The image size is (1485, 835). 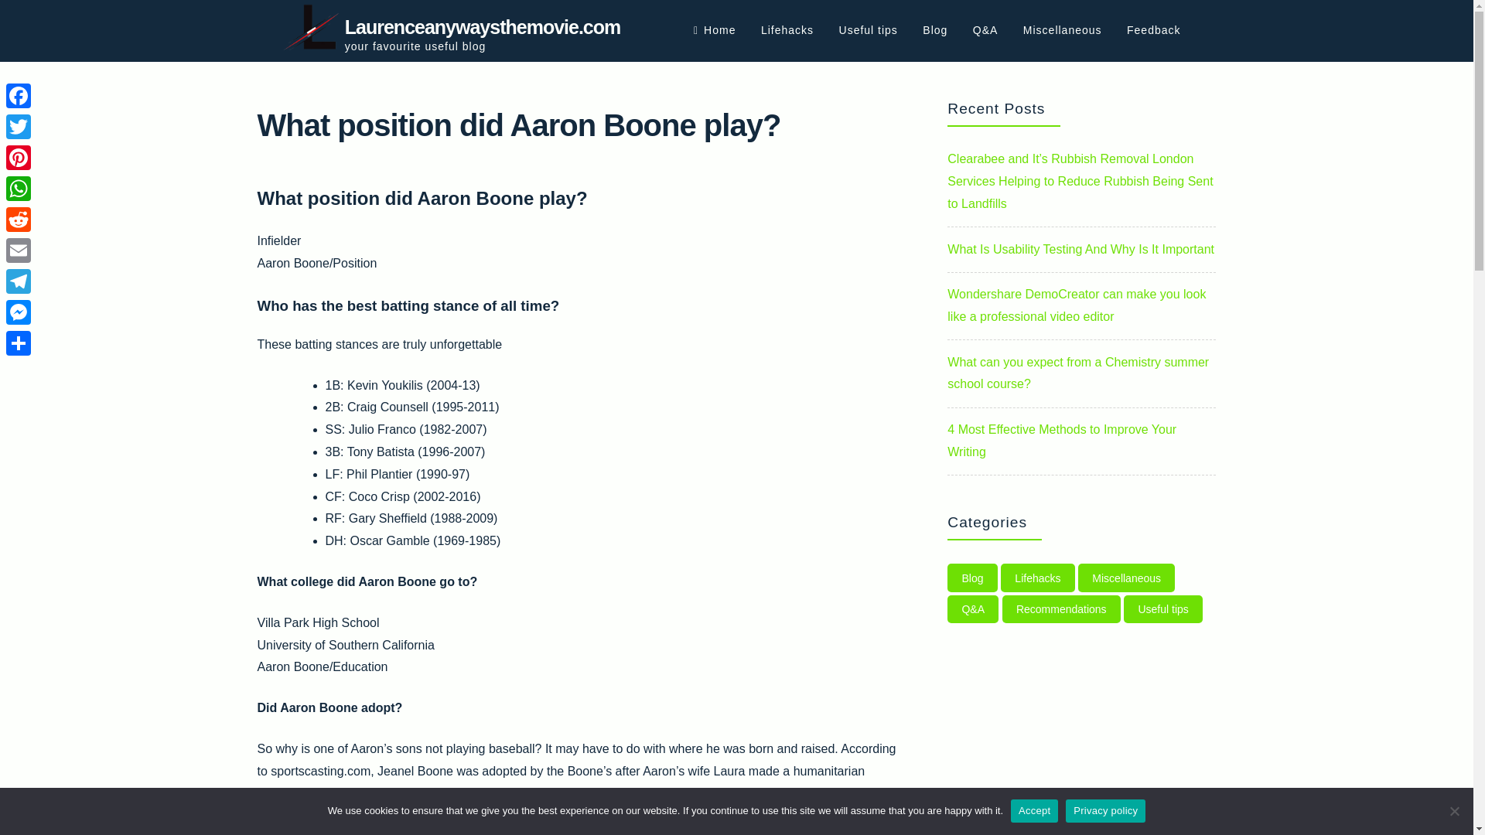 I want to click on What Is Usability Testing And Why Is It Important, so click(x=1080, y=249).